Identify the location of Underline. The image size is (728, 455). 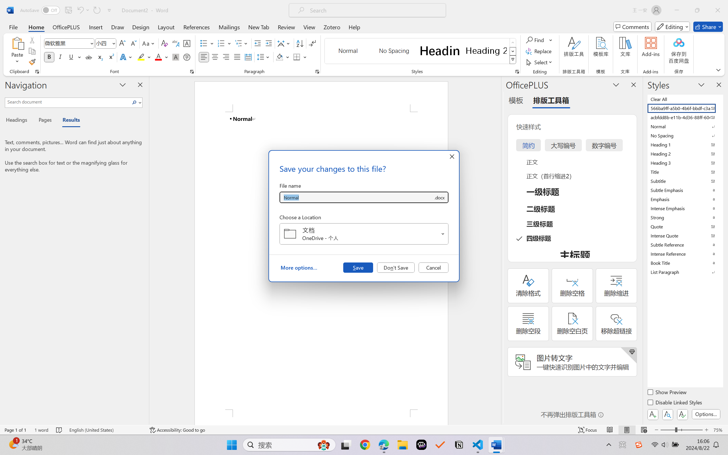
(71, 57).